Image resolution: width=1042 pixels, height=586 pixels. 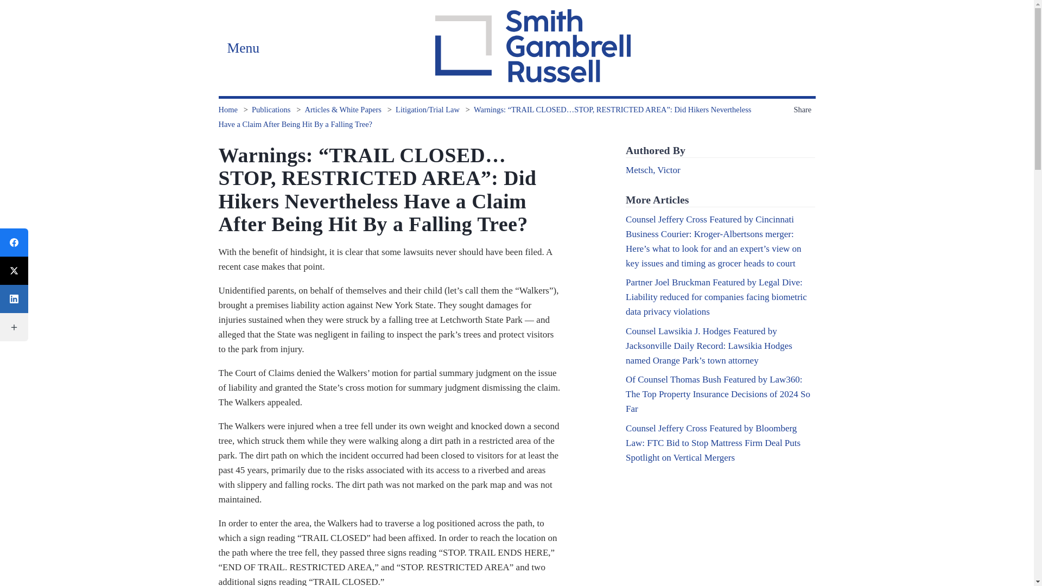 What do you see at coordinates (653, 169) in the screenshot?
I see `Metsch, Victor` at bounding box center [653, 169].